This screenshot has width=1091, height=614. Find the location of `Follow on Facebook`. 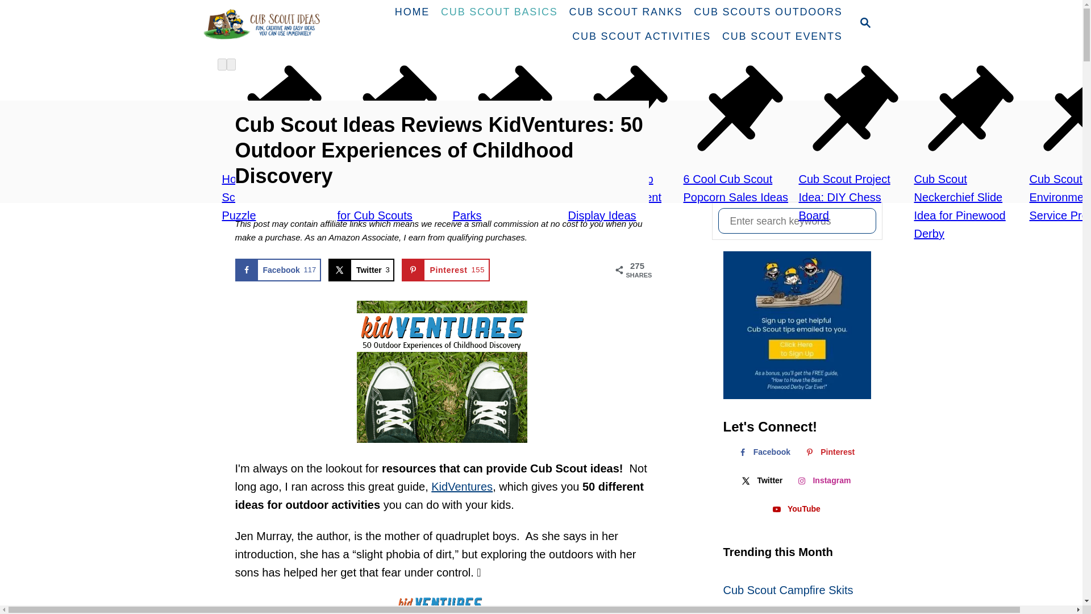

Follow on Facebook is located at coordinates (763, 452).